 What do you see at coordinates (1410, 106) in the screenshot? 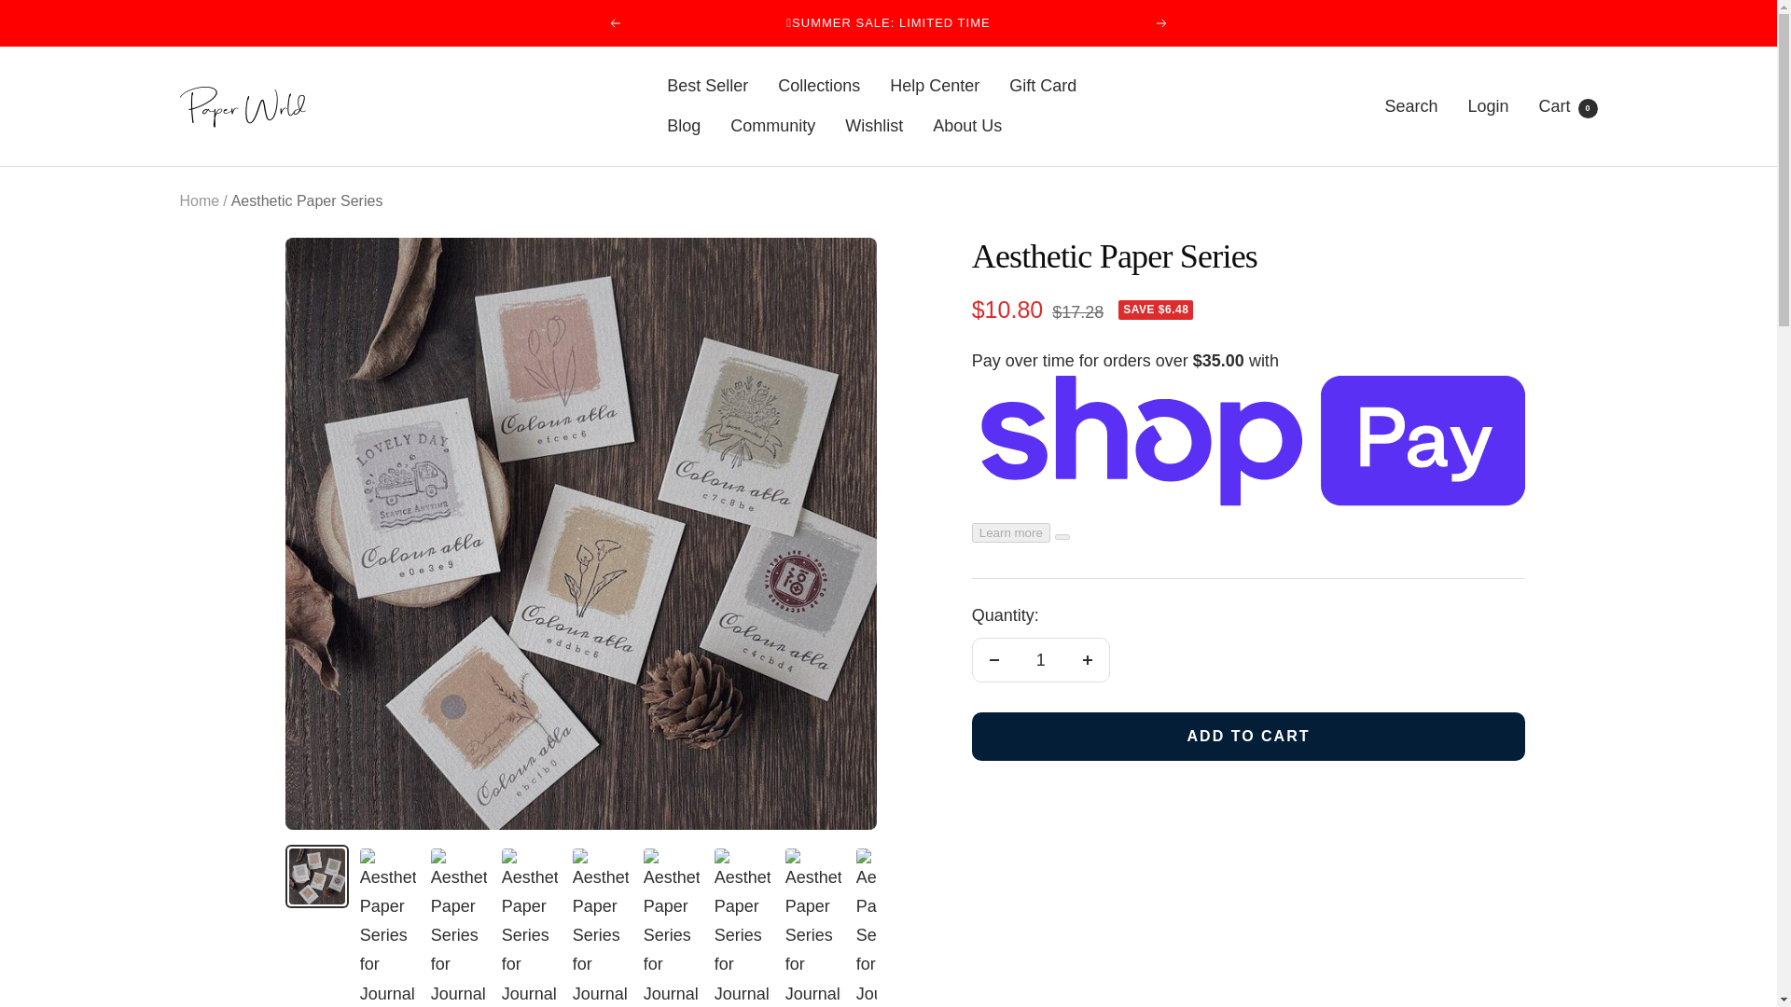
I see `Collections` at bounding box center [1410, 106].